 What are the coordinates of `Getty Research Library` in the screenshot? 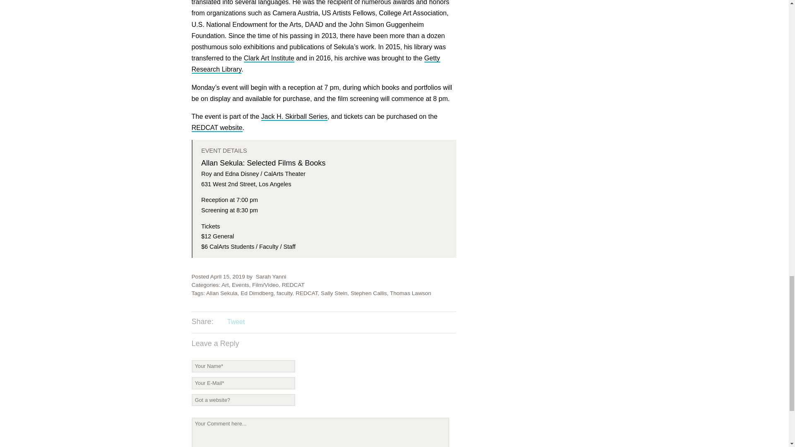 It's located at (316, 64).